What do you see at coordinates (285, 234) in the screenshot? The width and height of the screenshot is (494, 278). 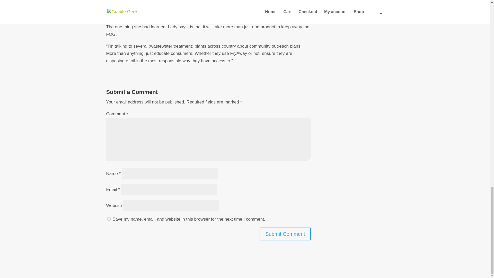 I see `Submit Comment` at bounding box center [285, 234].